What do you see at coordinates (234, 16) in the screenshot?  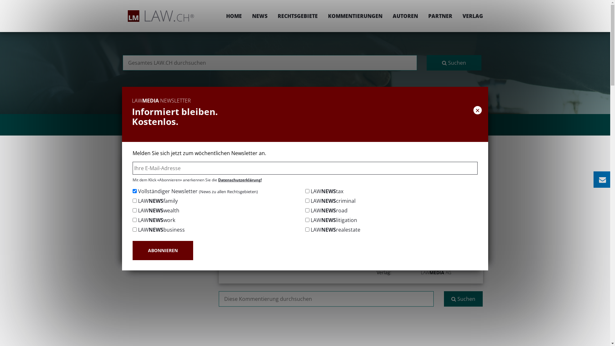 I see `HOME` at bounding box center [234, 16].